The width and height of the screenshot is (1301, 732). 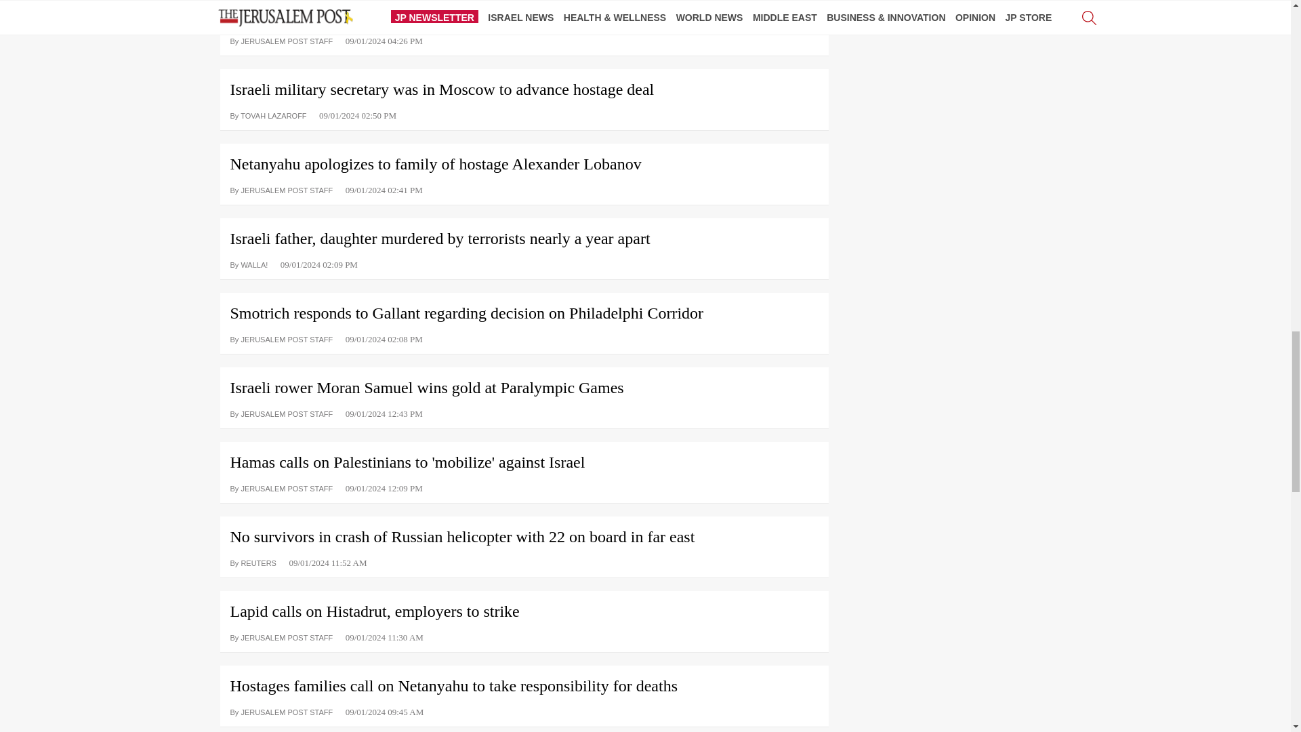 I want to click on Anti-tank missile wounds several people in Kfar Yuval, so click(x=523, y=12).